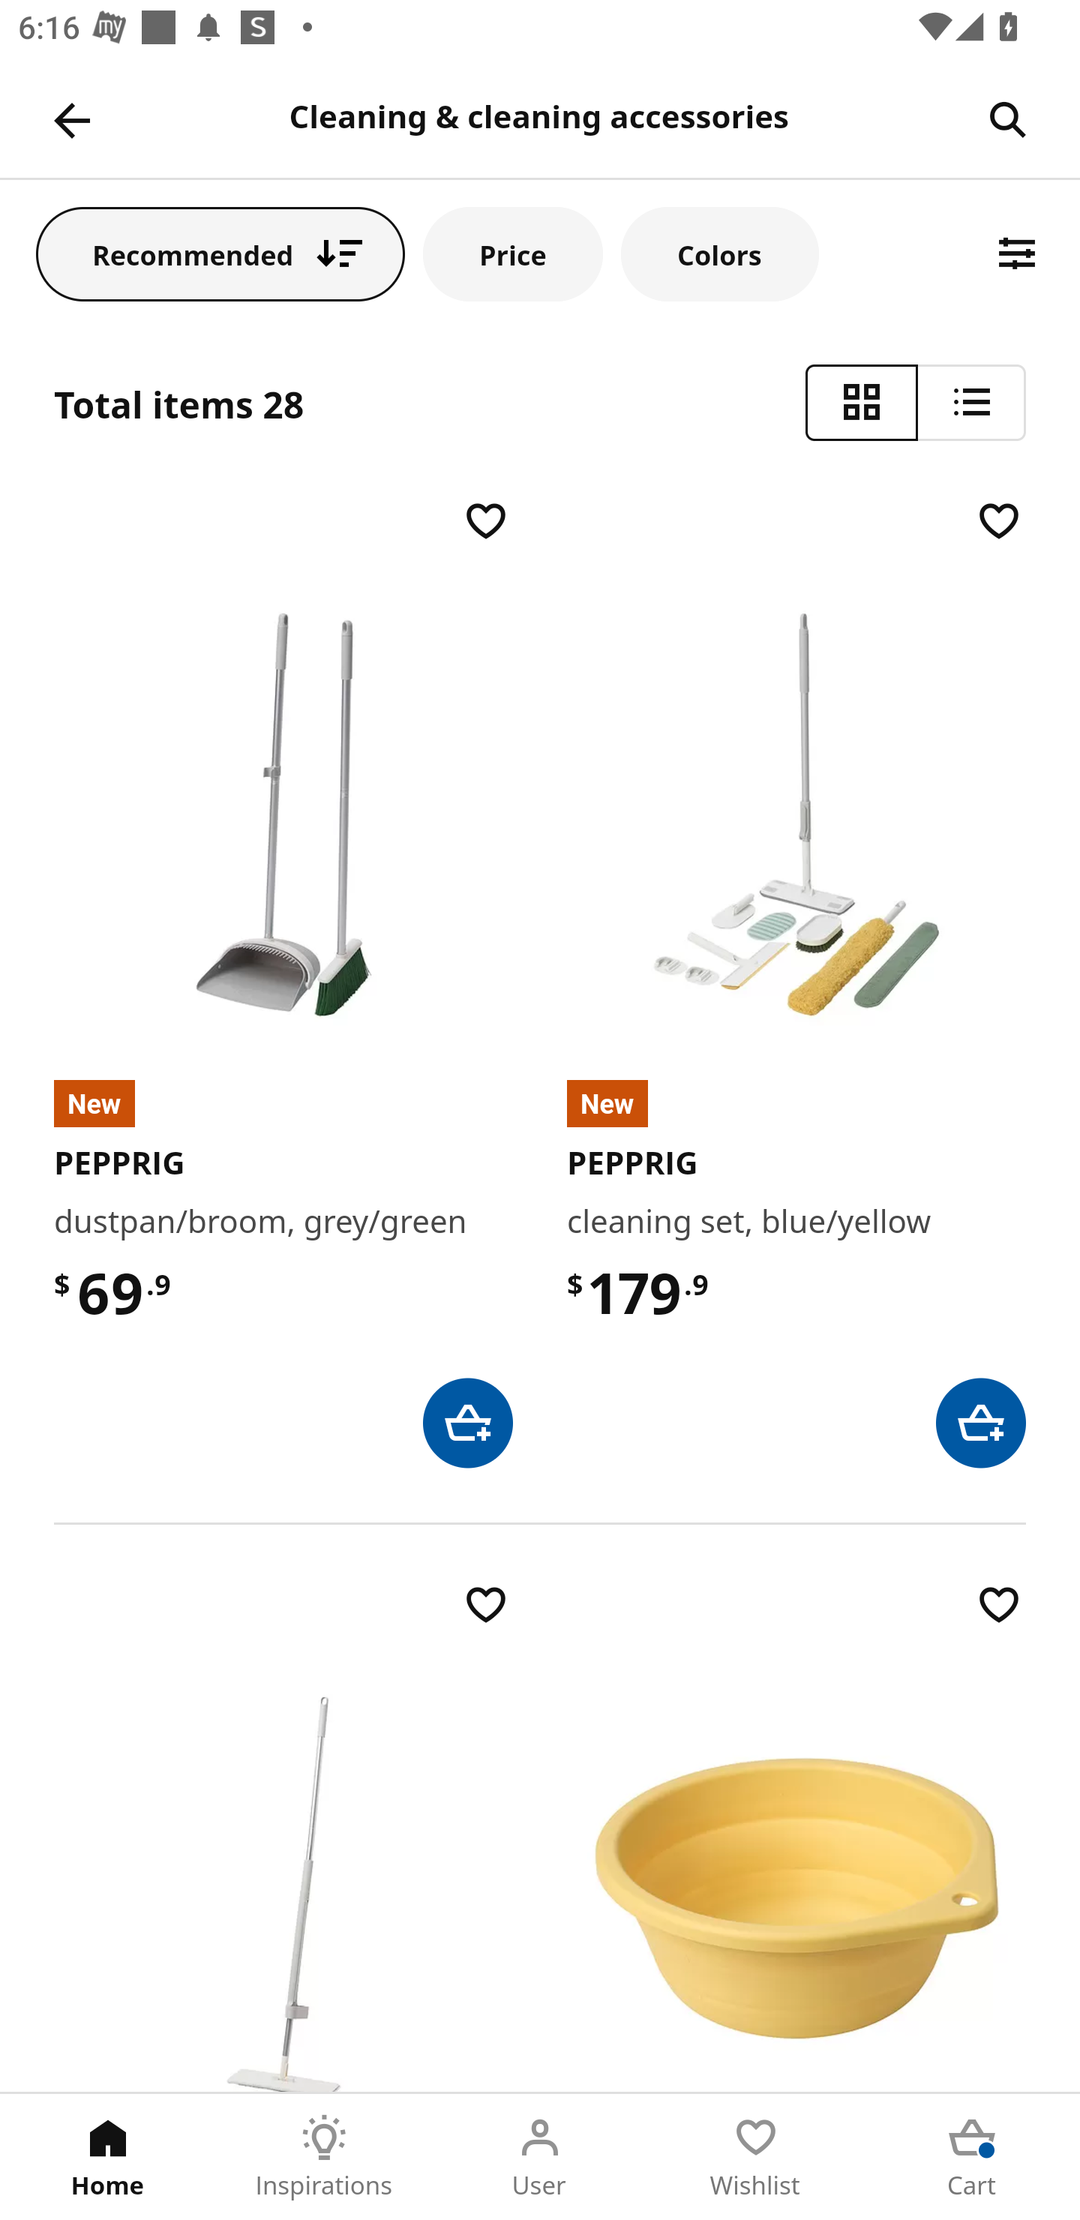  What do you see at coordinates (324, 2157) in the screenshot?
I see `Inspirations
Tab 2 of 5` at bounding box center [324, 2157].